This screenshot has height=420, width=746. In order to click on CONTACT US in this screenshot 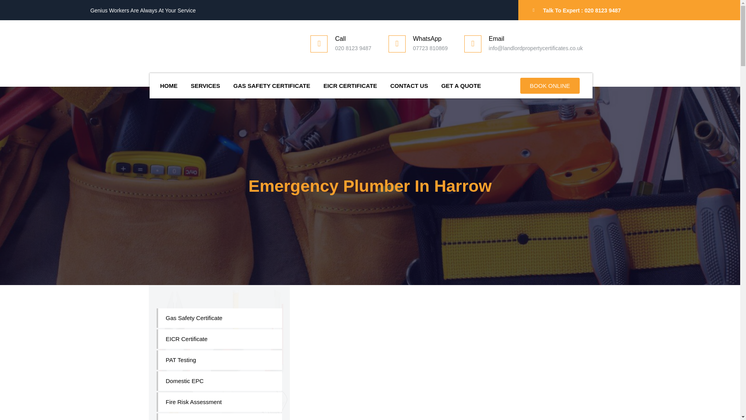, I will do `click(409, 86)`.